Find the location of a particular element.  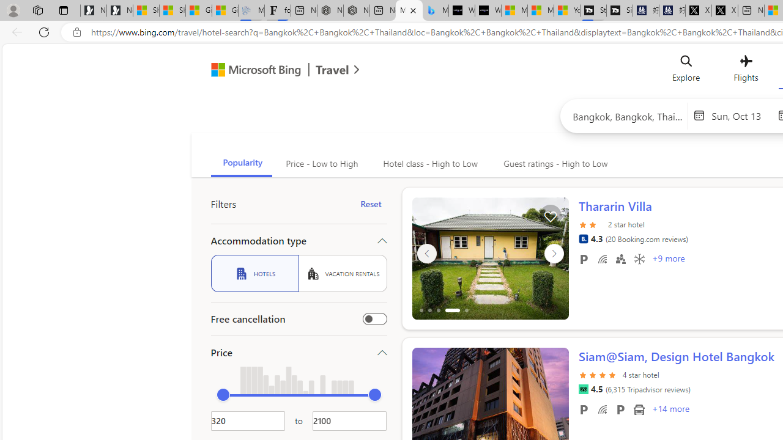

Microsoft Start Sports is located at coordinates (514, 11).